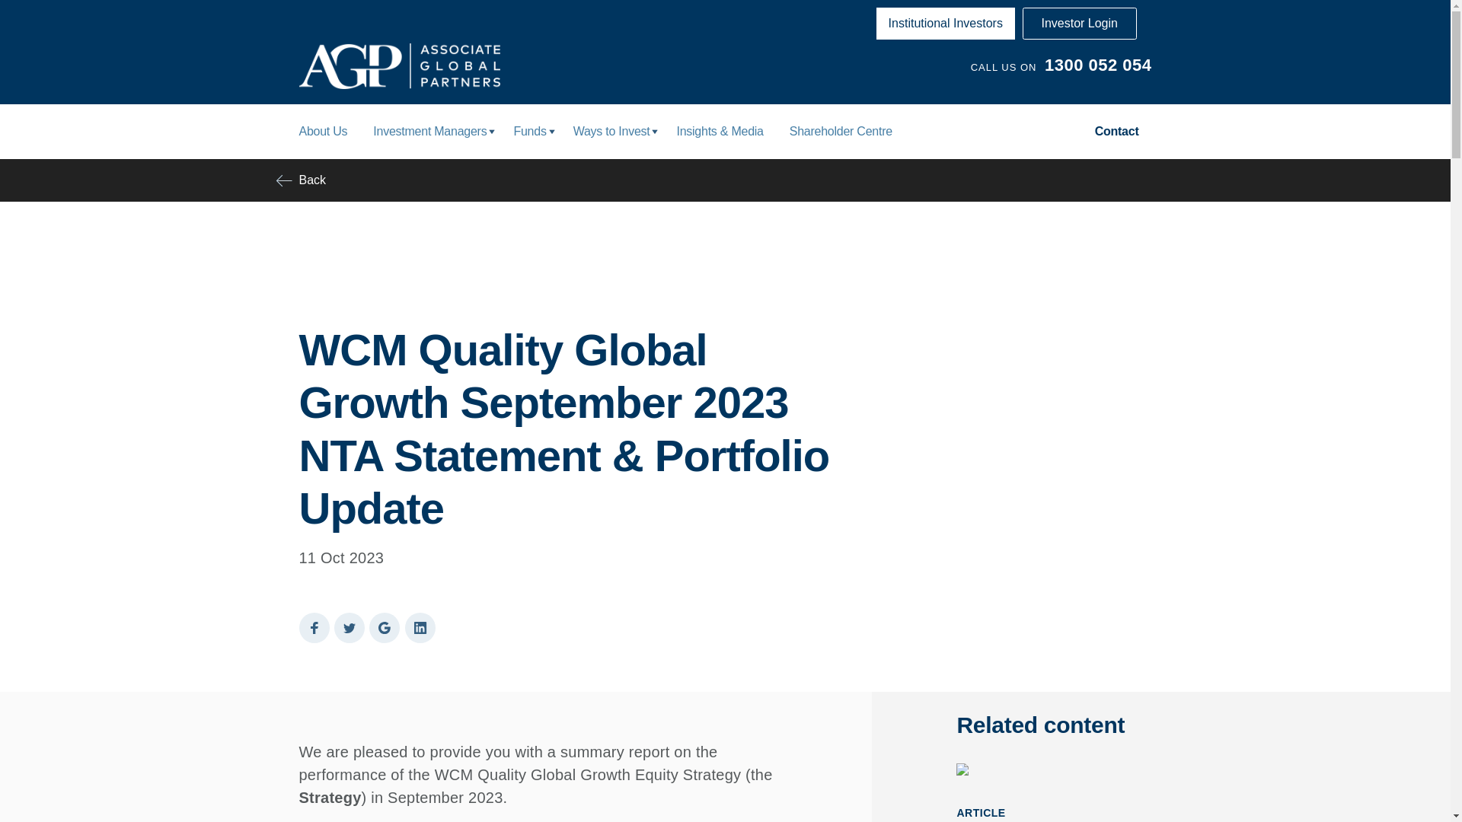  Describe the element at coordinates (611, 131) in the screenshot. I see `Ways to Invest` at that location.